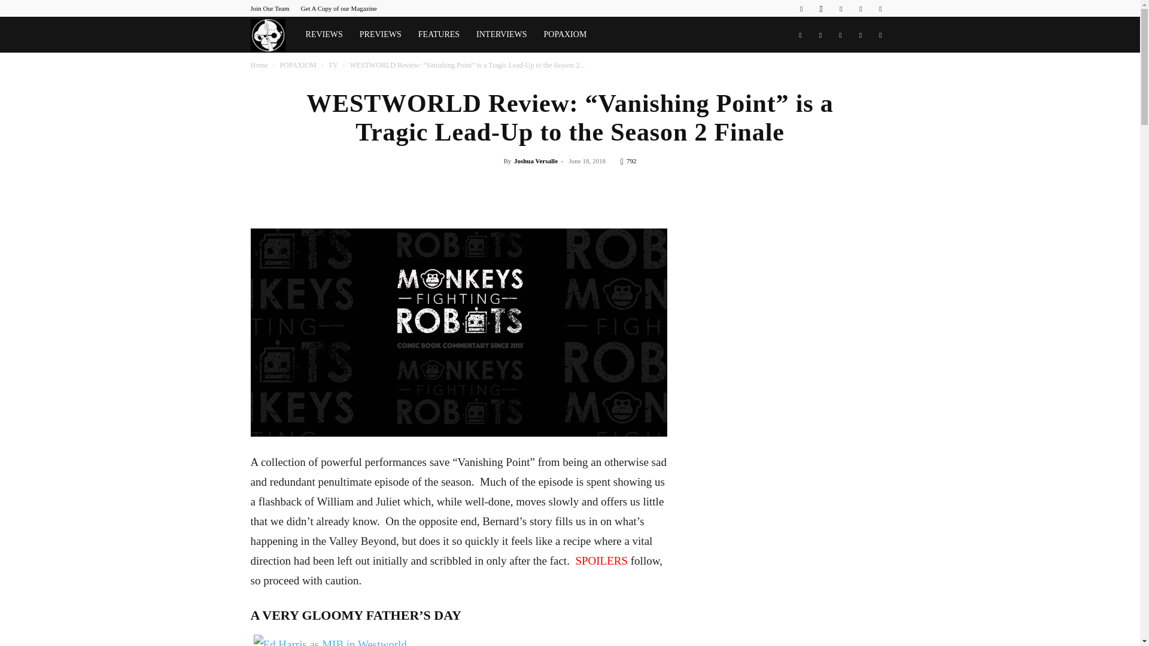 This screenshot has width=1149, height=646. Describe the element at coordinates (273, 35) in the screenshot. I see `Monkeys Fighting Robots` at that location.